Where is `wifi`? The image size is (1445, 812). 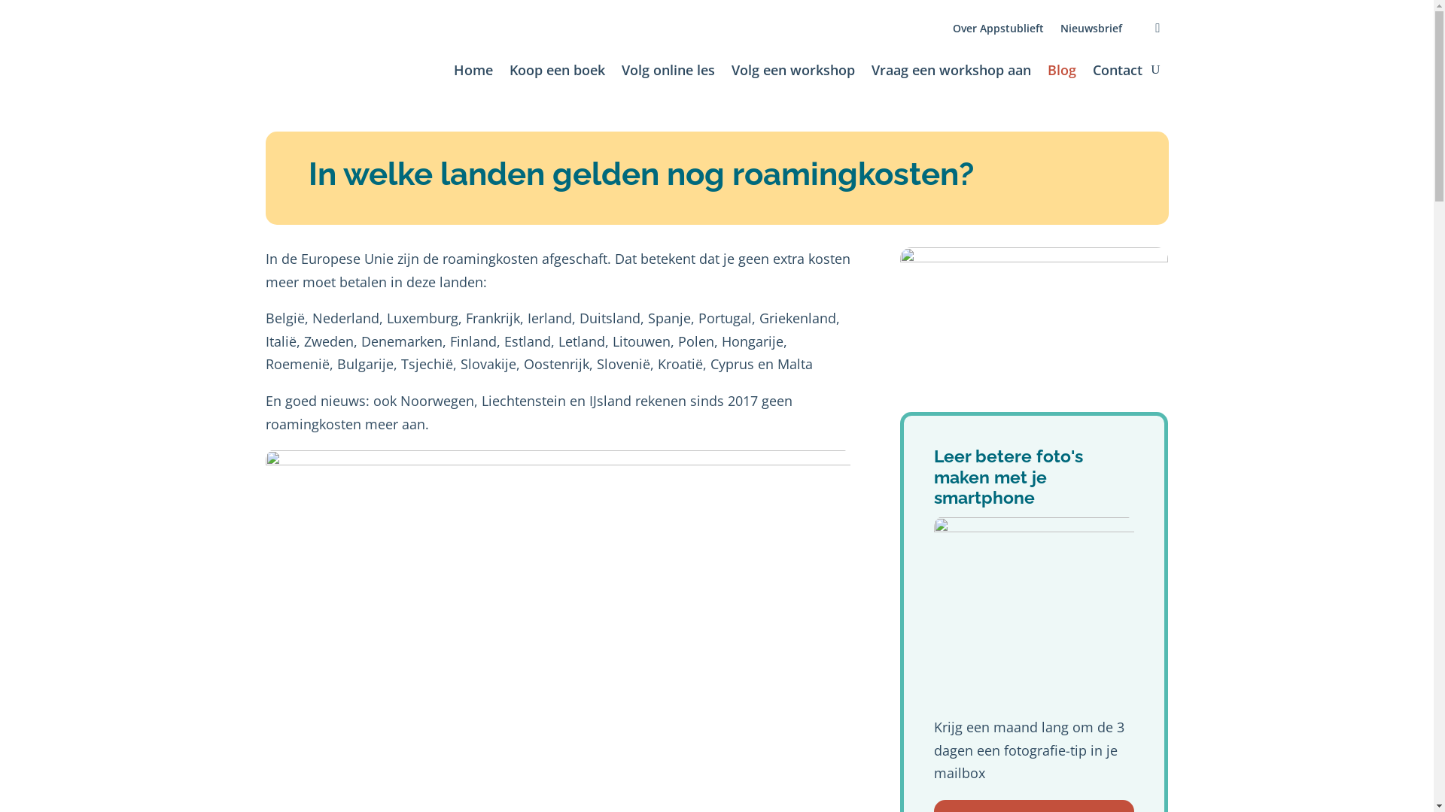
wifi is located at coordinates (1034, 317).